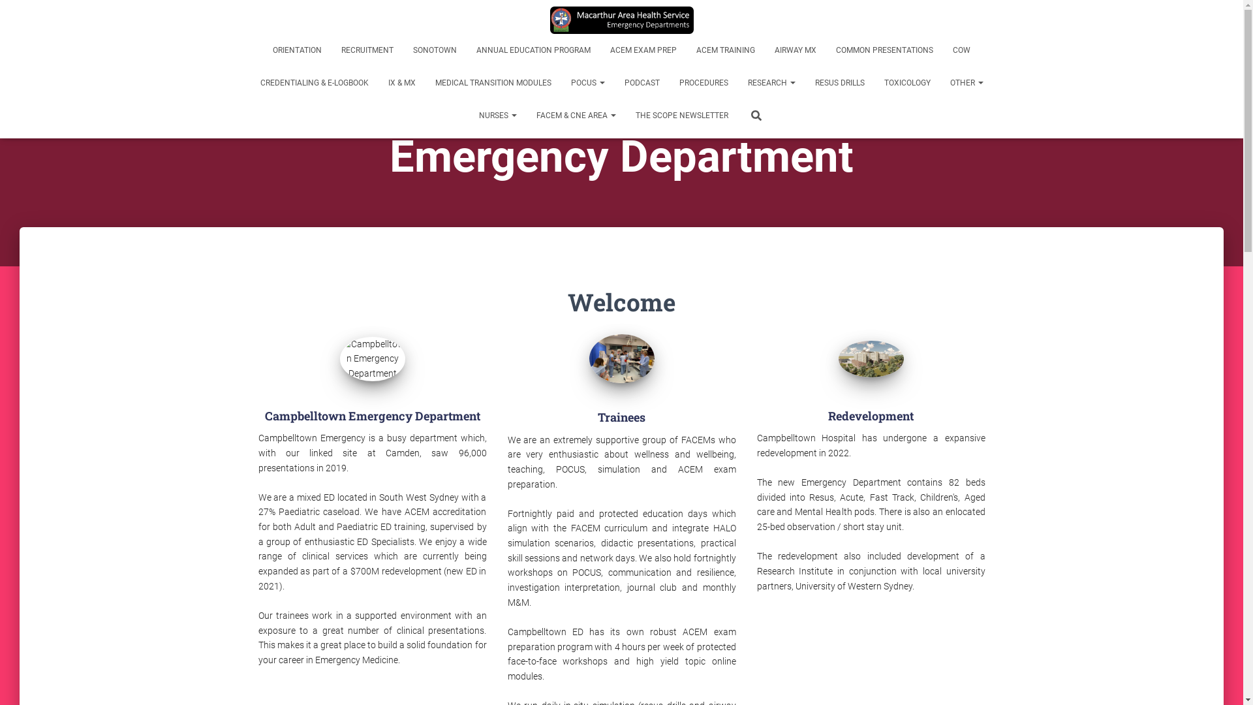 The width and height of the screenshot is (1253, 705). Describe the element at coordinates (534, 50) in the screenshot. I see `ANNUAL EDUCATION PROGRAM` at that location.